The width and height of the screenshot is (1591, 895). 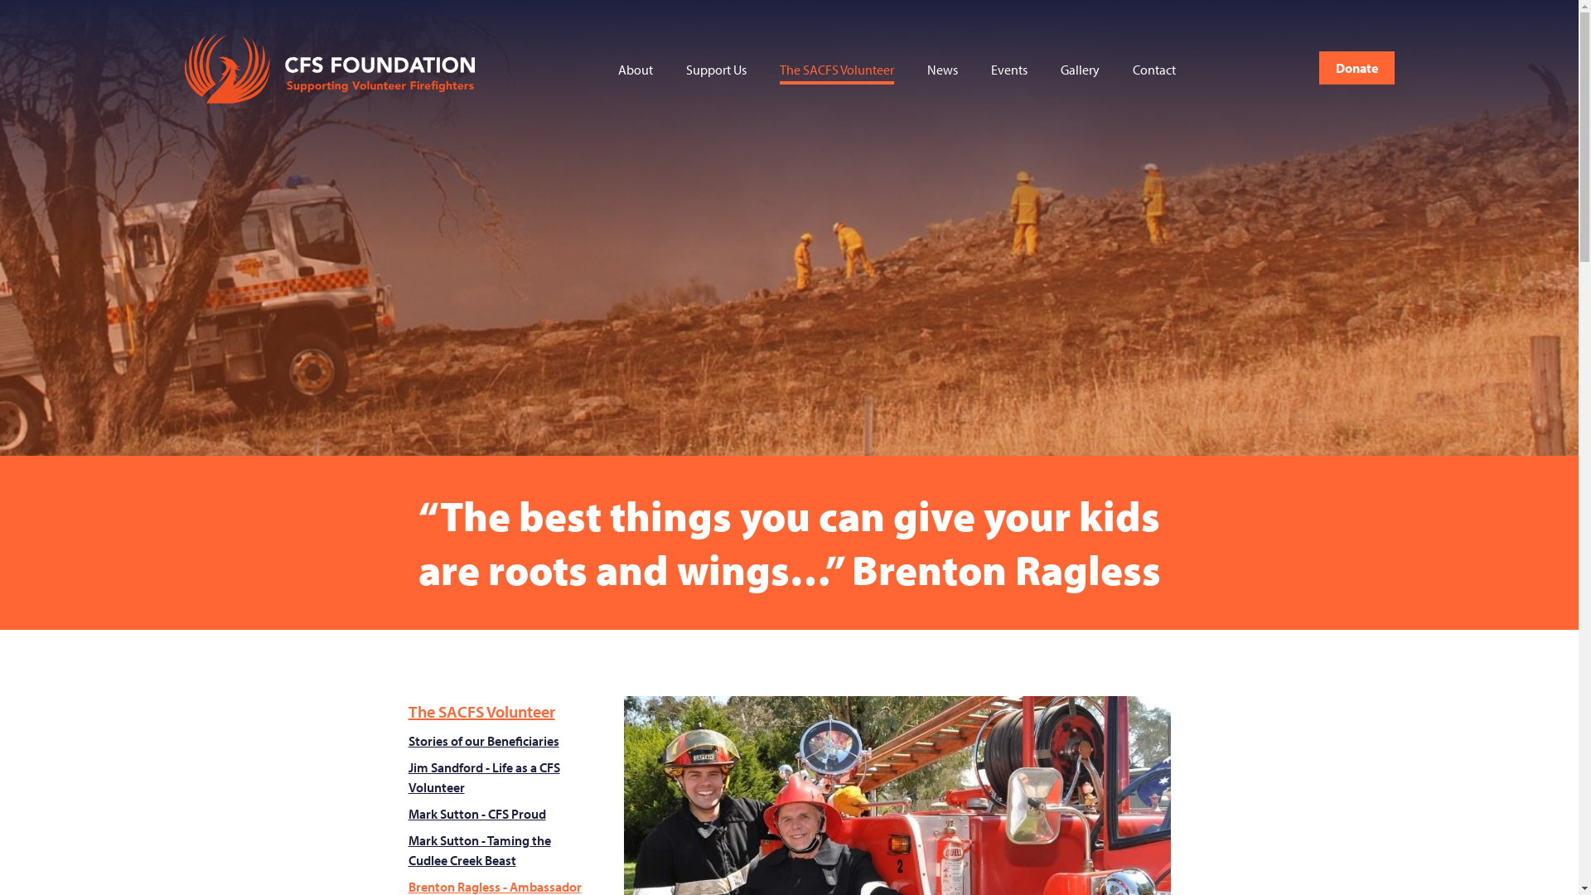 What do you see at coordinates (1357, 68) in the screenshot?
I see `Donate` at bounding box center [1357, 68].